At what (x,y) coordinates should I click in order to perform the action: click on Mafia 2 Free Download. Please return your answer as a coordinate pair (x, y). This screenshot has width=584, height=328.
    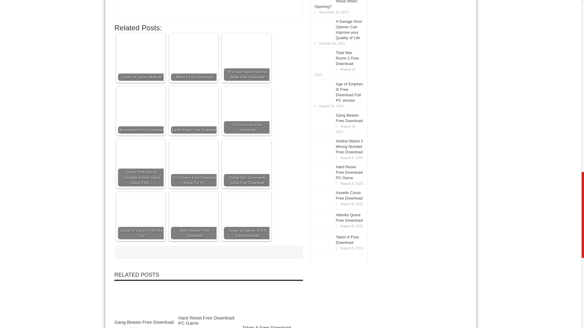
    Looking at the image, I should click on (194, 58).